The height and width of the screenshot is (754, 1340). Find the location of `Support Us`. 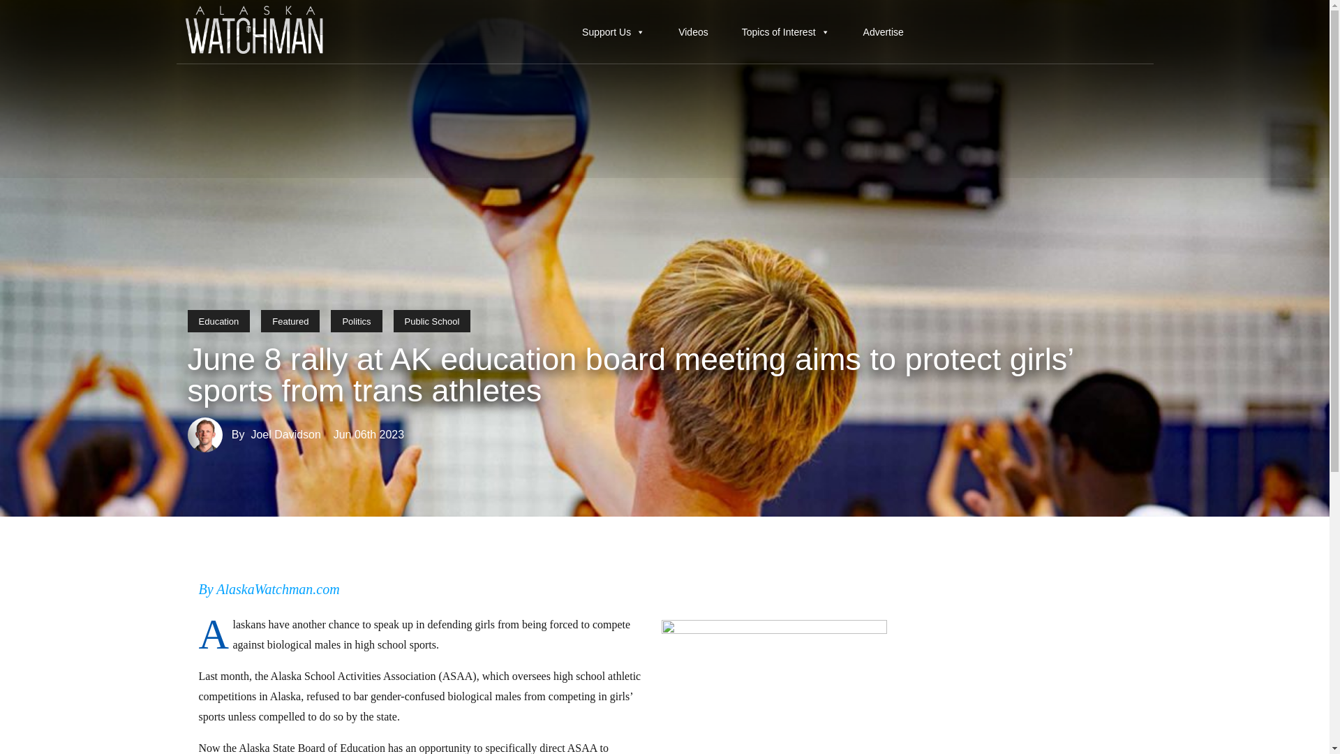

Support Us is located at coordinates (613, 31).